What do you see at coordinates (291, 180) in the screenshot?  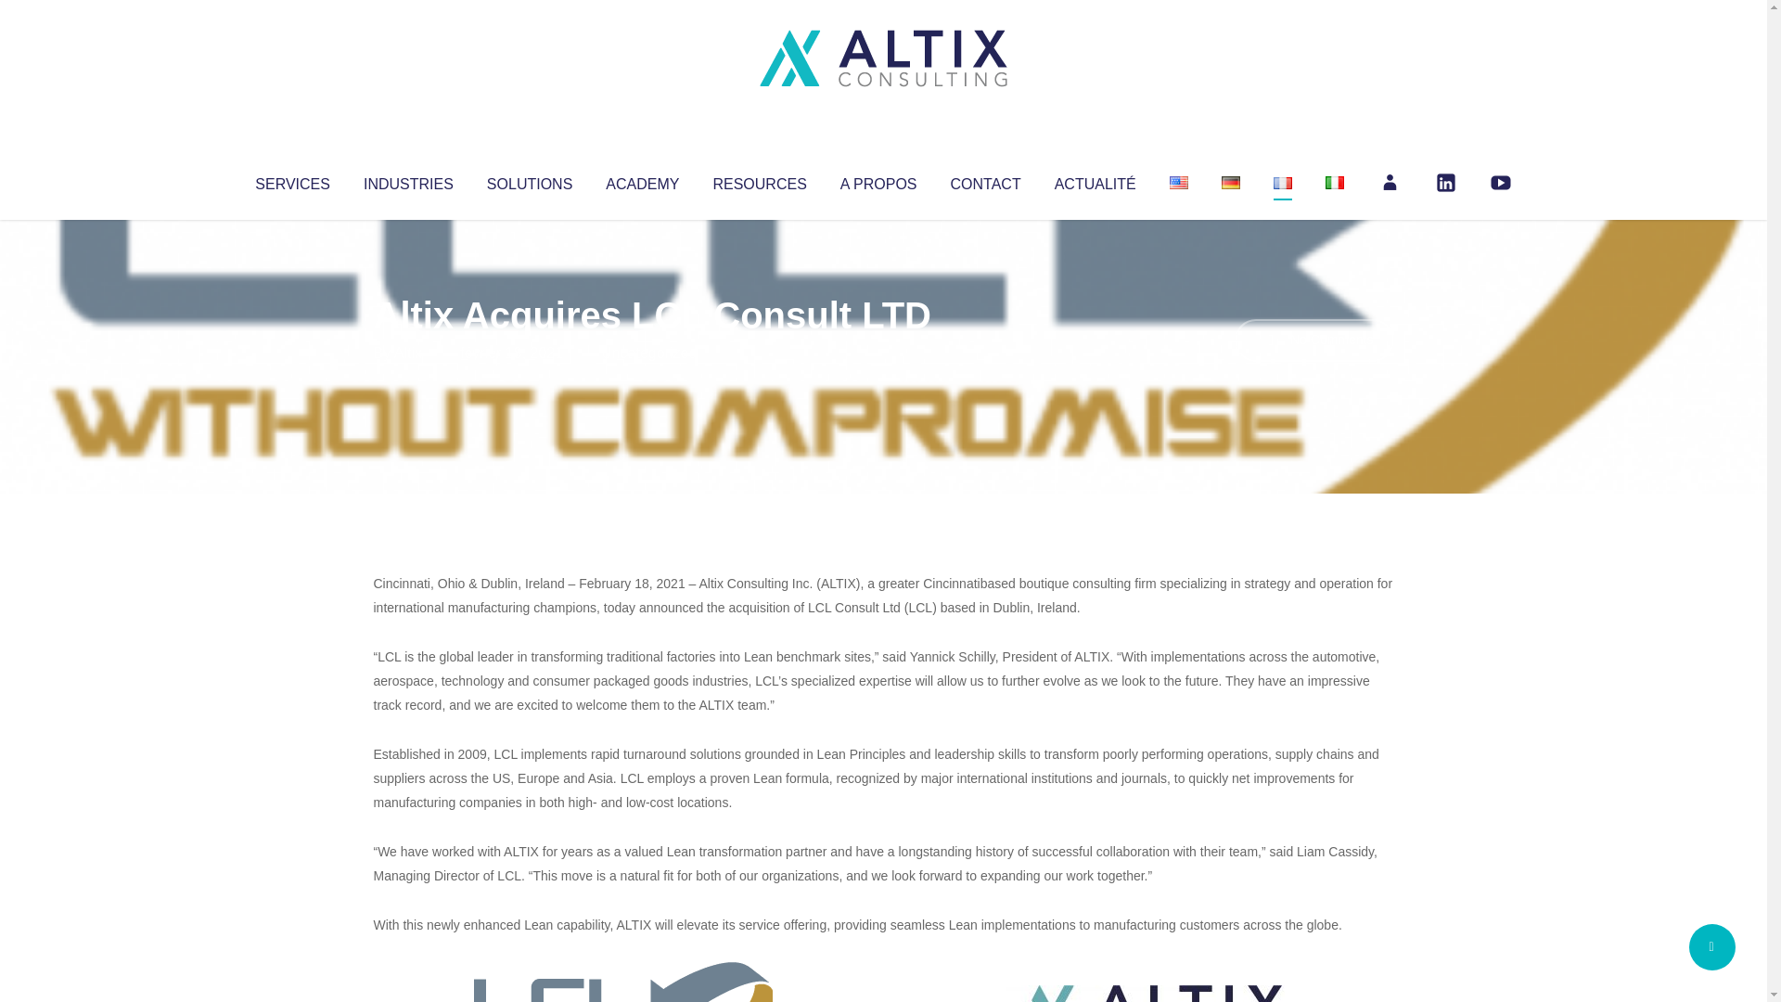 I see `SERVICES` at bounding box center [291, 180].